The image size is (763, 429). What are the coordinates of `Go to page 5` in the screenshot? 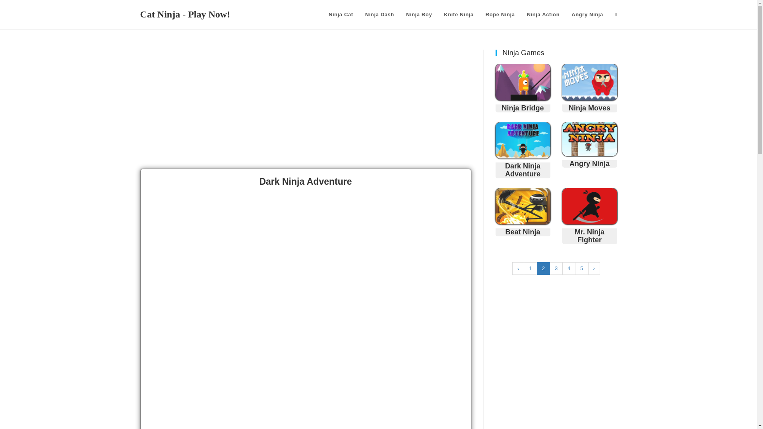 It's located at (582, 269).